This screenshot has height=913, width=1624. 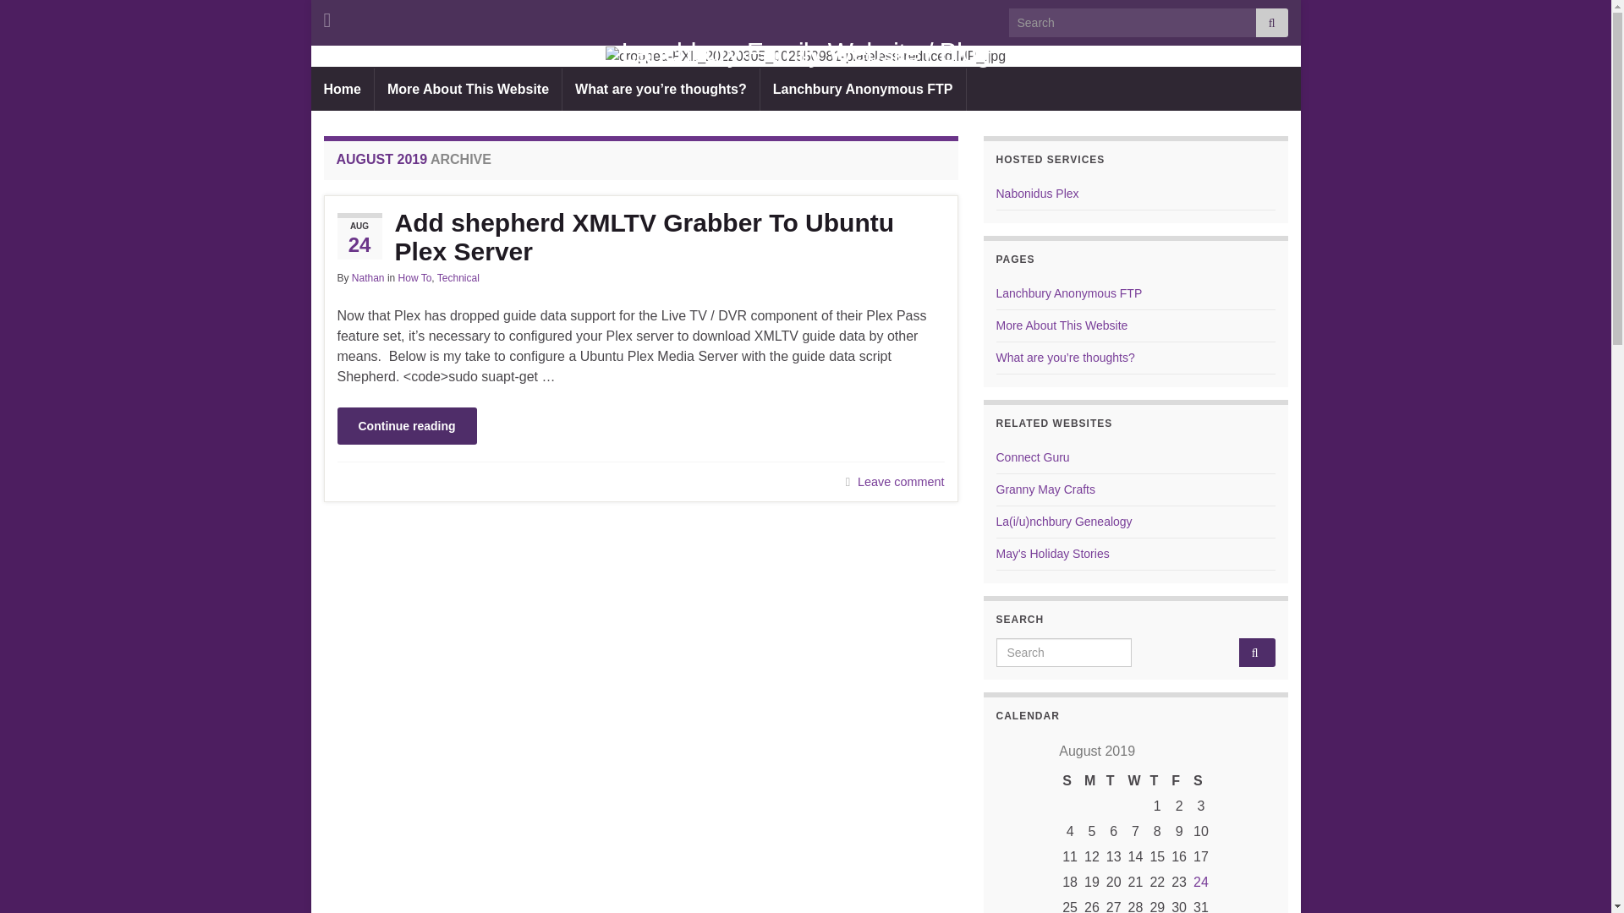 What do you see at coordinates (806, 56) in the screenshot?
I see ` ` at bounding box center [806, 56].